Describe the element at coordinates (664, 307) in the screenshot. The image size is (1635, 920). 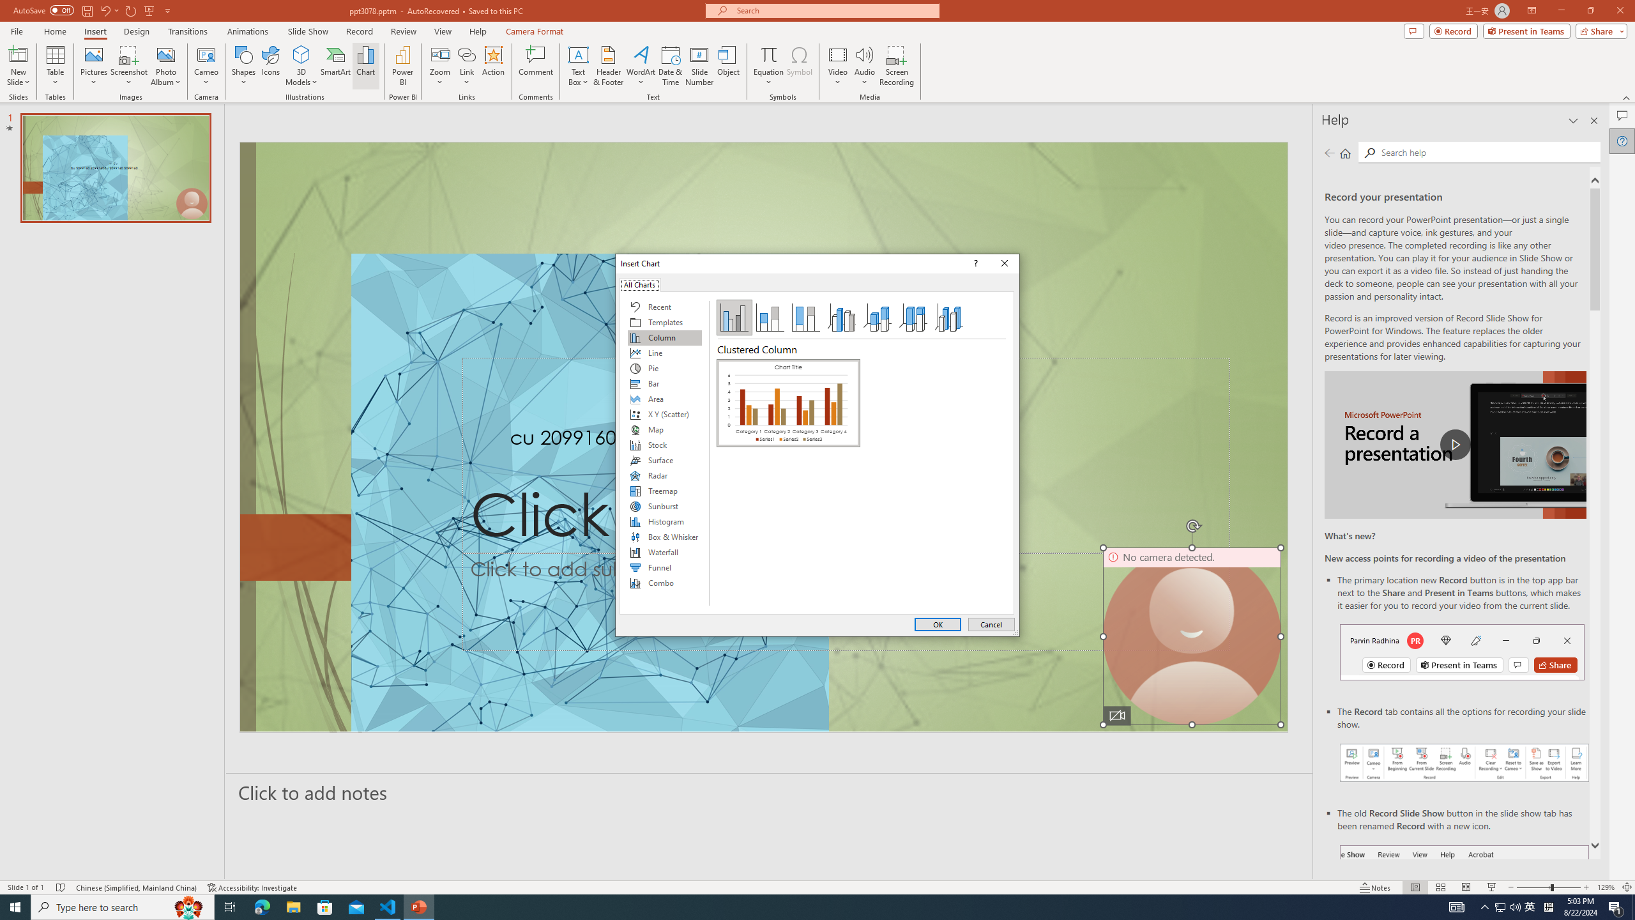
I see `Recent` at that location.